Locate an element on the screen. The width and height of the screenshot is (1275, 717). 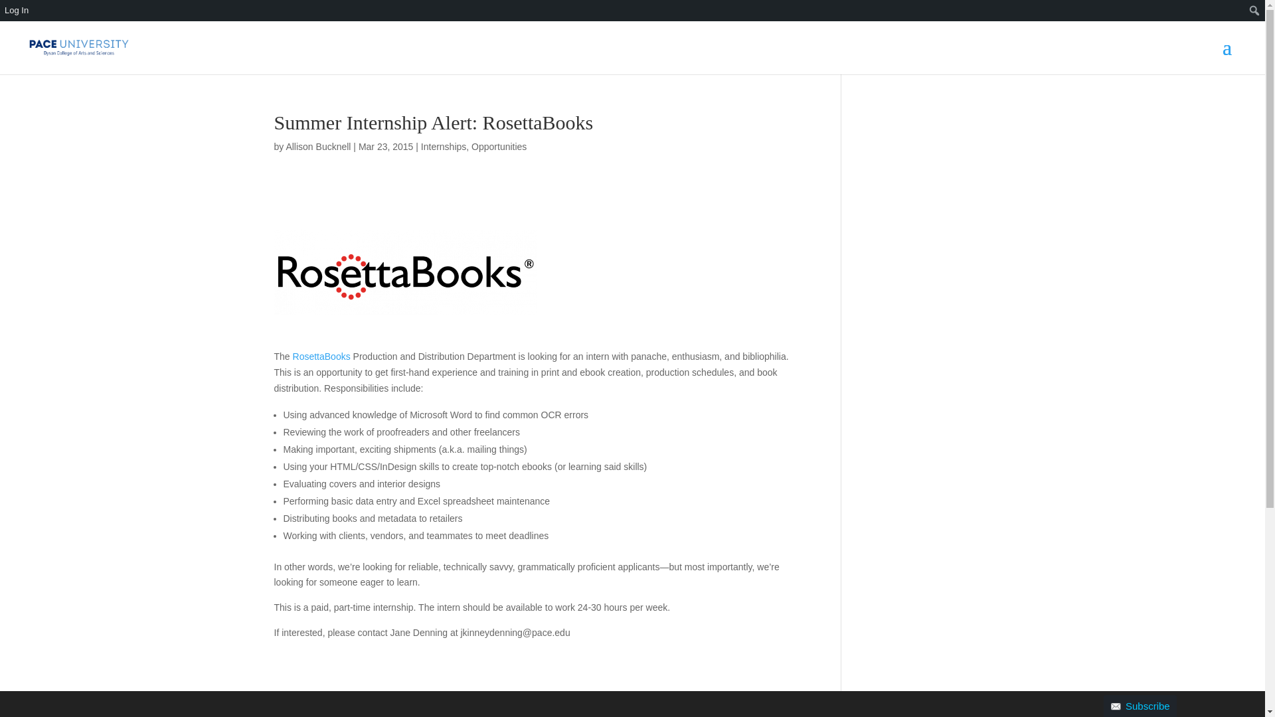
Internships is located at coordinates (444, 146).